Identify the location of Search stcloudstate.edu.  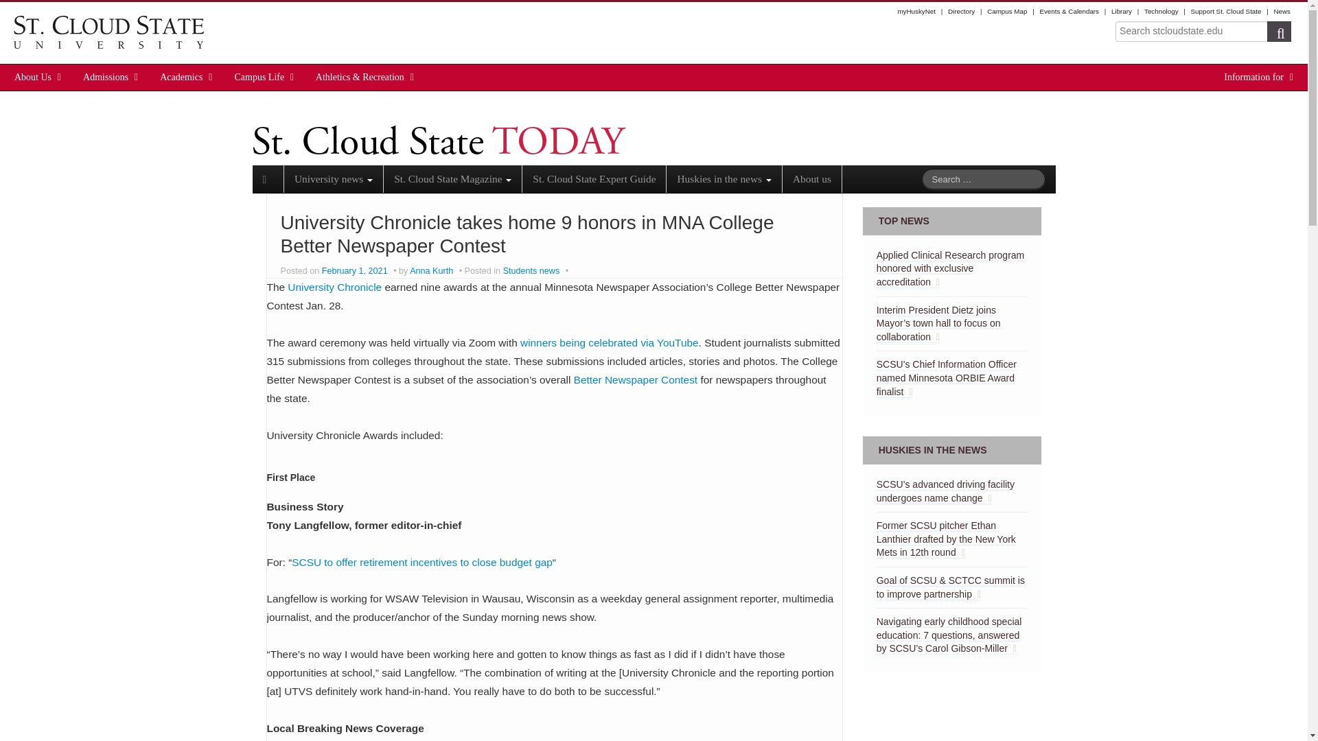
(1192, 32).